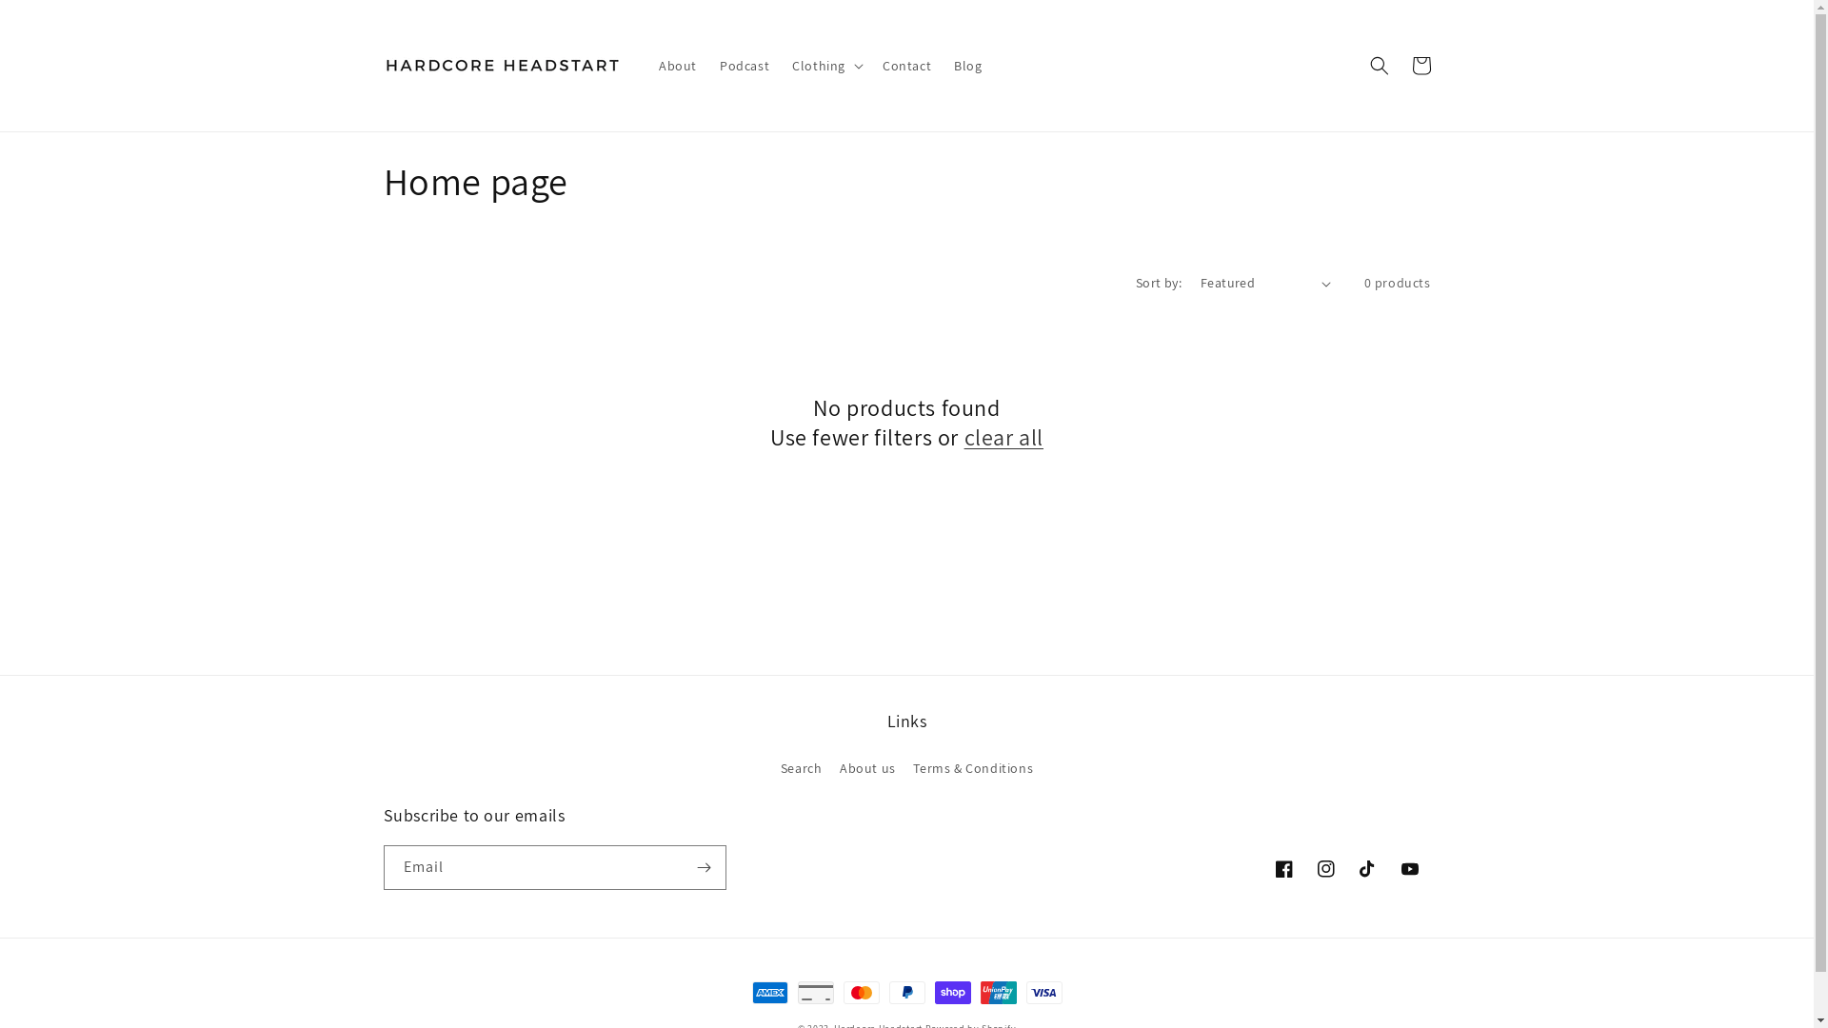 This screenshot has height=1028, width=1828. I want to click on Contact, so click(906, 66).